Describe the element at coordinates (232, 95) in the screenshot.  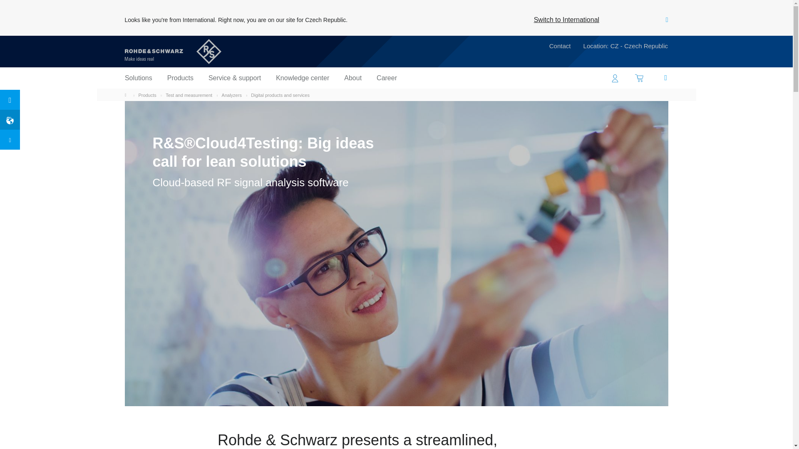
I see `Contact` at that location.